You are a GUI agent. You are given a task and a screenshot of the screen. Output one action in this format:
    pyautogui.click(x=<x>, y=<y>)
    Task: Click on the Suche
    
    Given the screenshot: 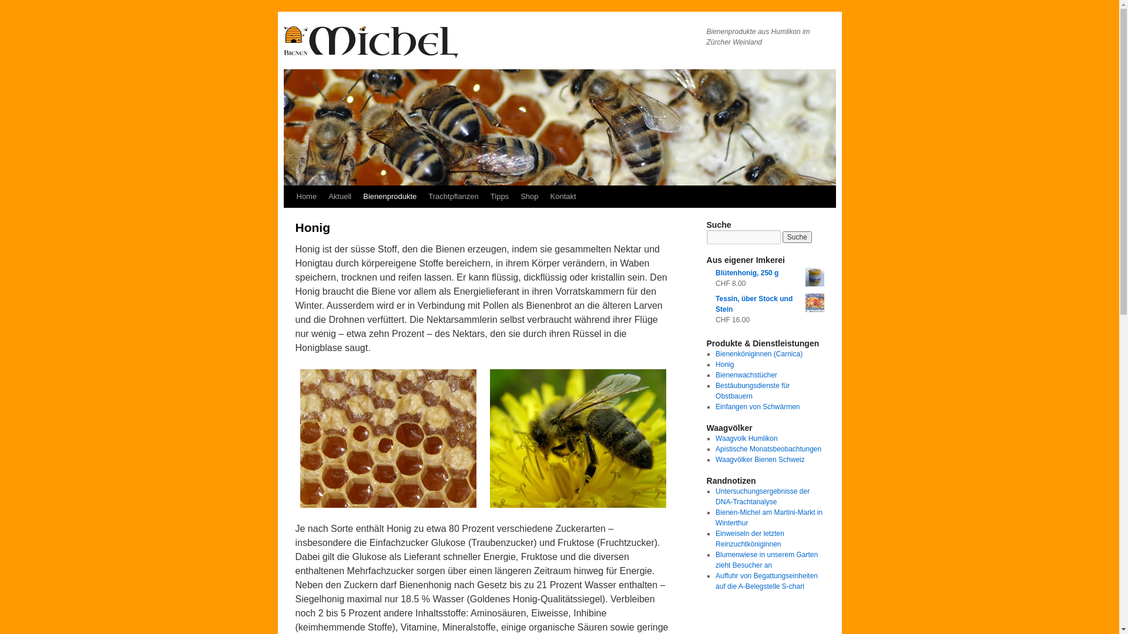 What is the action you would take?
    pyautogui.click(x=797, y=237)
    